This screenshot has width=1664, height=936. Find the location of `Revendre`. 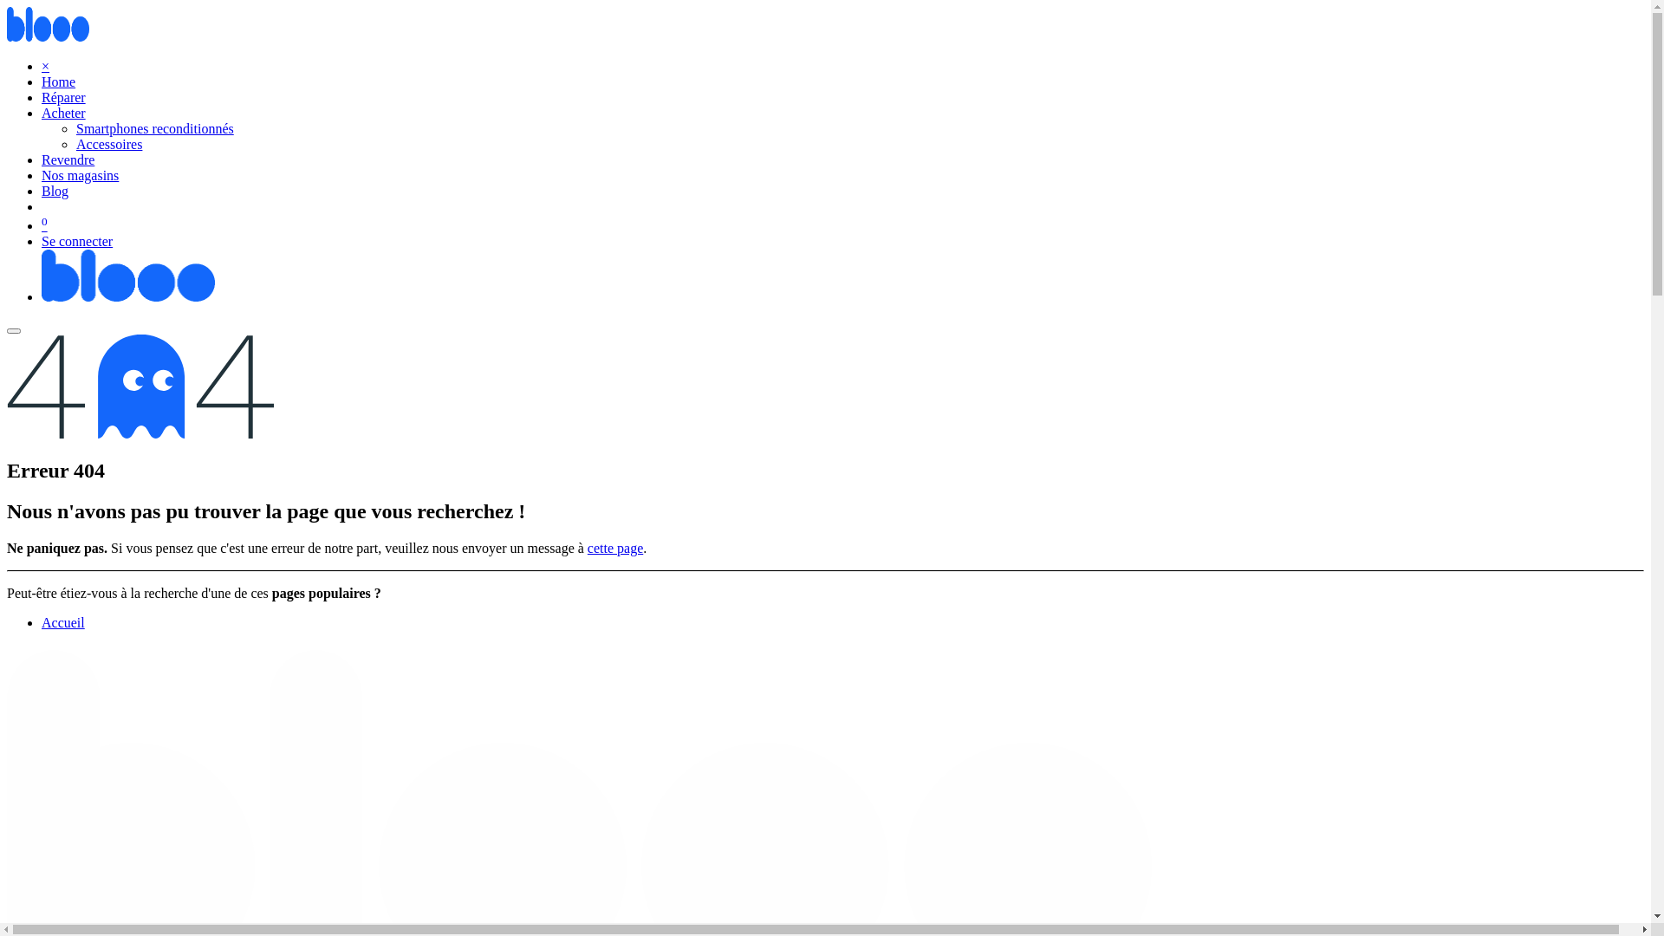

Revendre is located at coordinates (68, 159).